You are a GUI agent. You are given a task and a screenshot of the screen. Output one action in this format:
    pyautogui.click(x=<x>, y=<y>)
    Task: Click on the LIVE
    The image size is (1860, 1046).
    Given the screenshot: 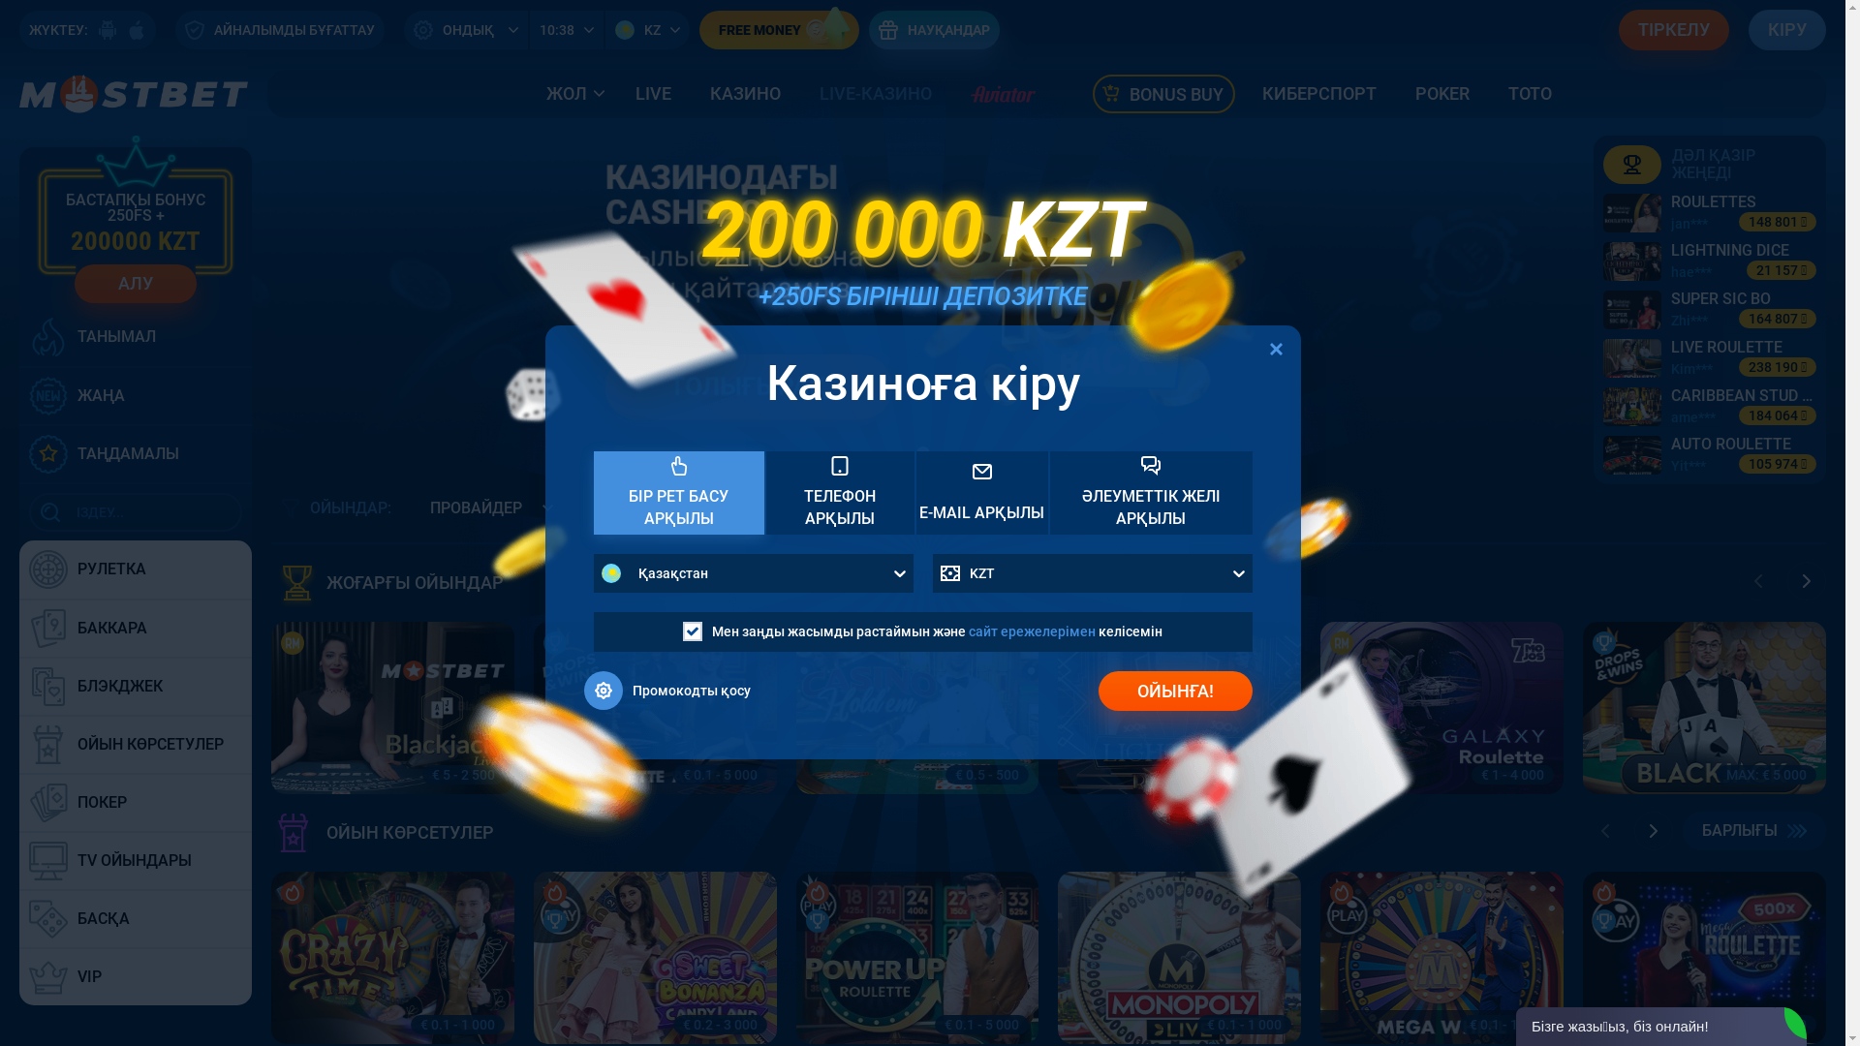 What is the action you would take?
    pyautogui.click(x=653, y=95)
    